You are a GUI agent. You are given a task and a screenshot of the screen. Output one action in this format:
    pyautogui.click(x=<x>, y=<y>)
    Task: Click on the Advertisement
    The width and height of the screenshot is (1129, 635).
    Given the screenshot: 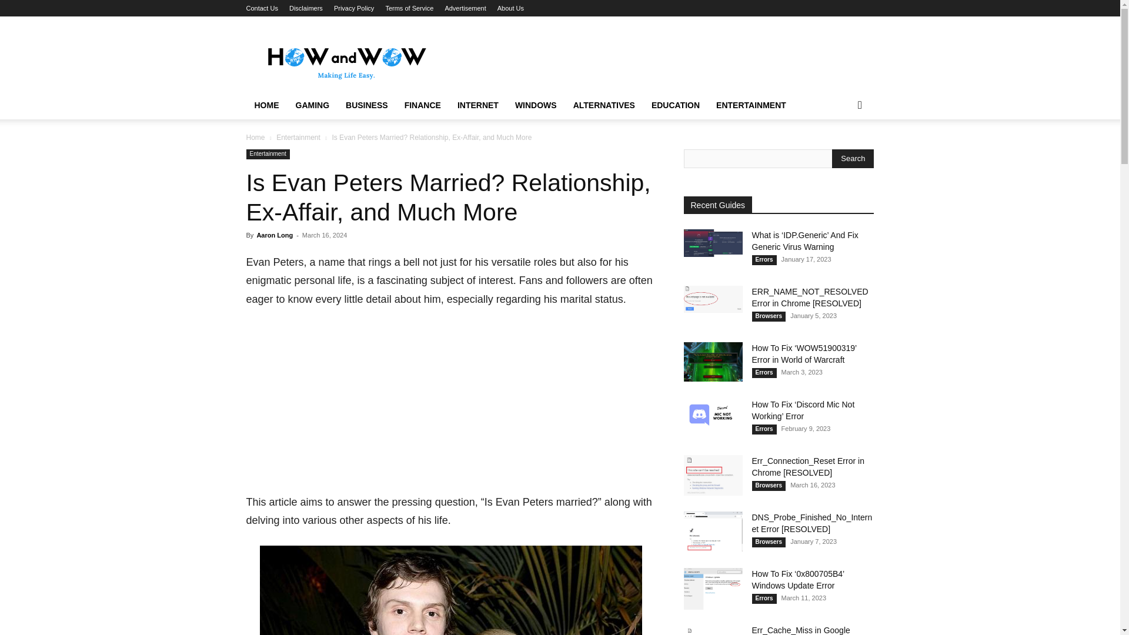 What is the action you would take?
    pyautogui.click(x=660, y=59)
    